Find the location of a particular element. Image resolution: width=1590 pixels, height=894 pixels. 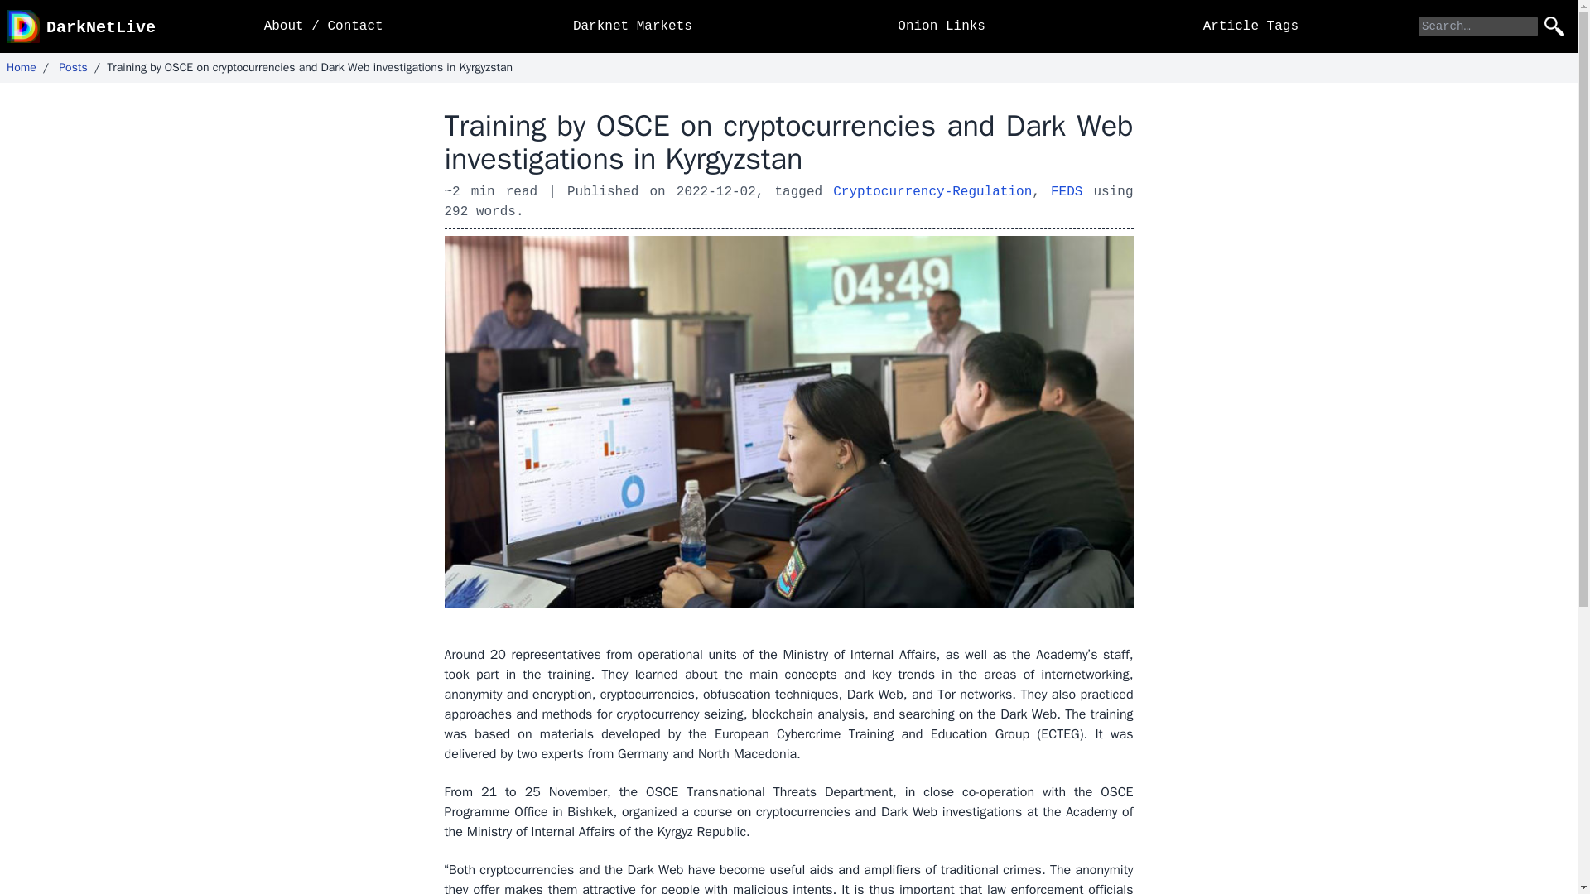

Posts is located at coordinates (73, 67).